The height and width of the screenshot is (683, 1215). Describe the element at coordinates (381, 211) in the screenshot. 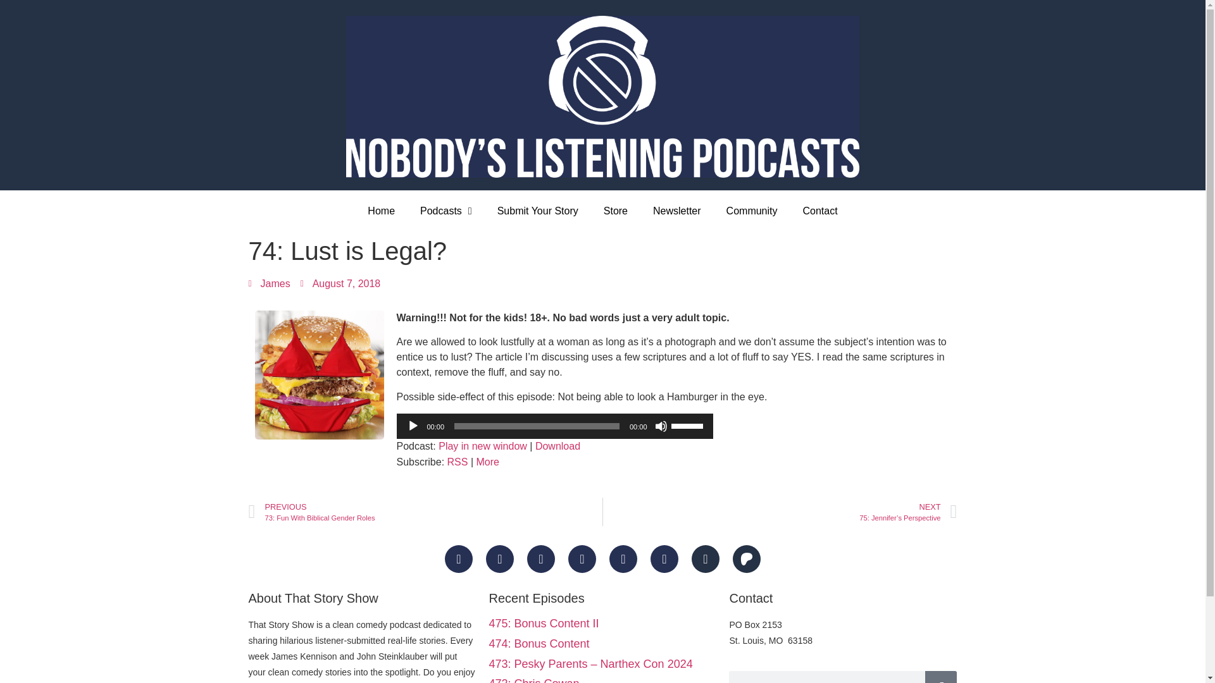

I see `Home` at that location.